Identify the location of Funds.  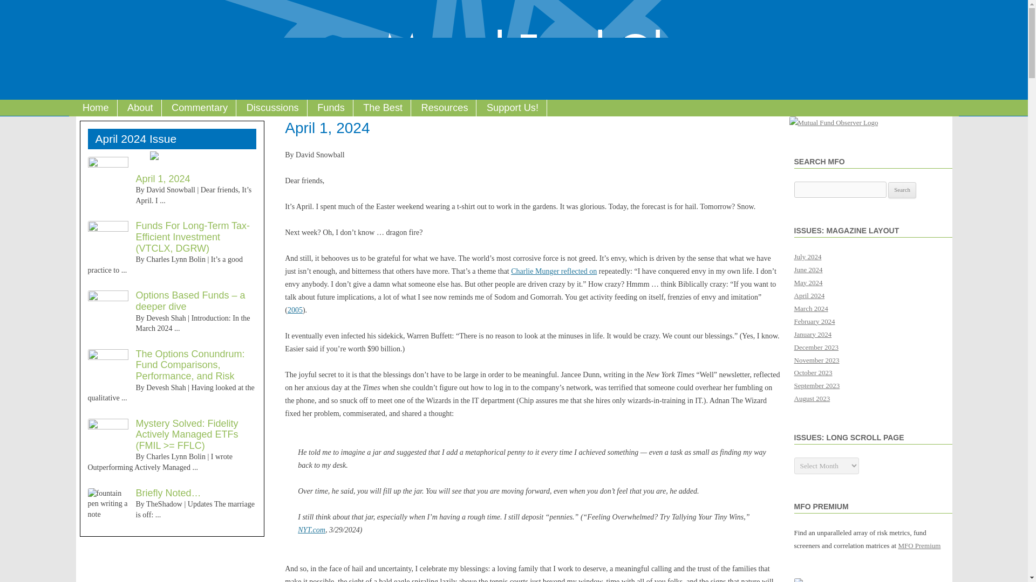
(331, 108).